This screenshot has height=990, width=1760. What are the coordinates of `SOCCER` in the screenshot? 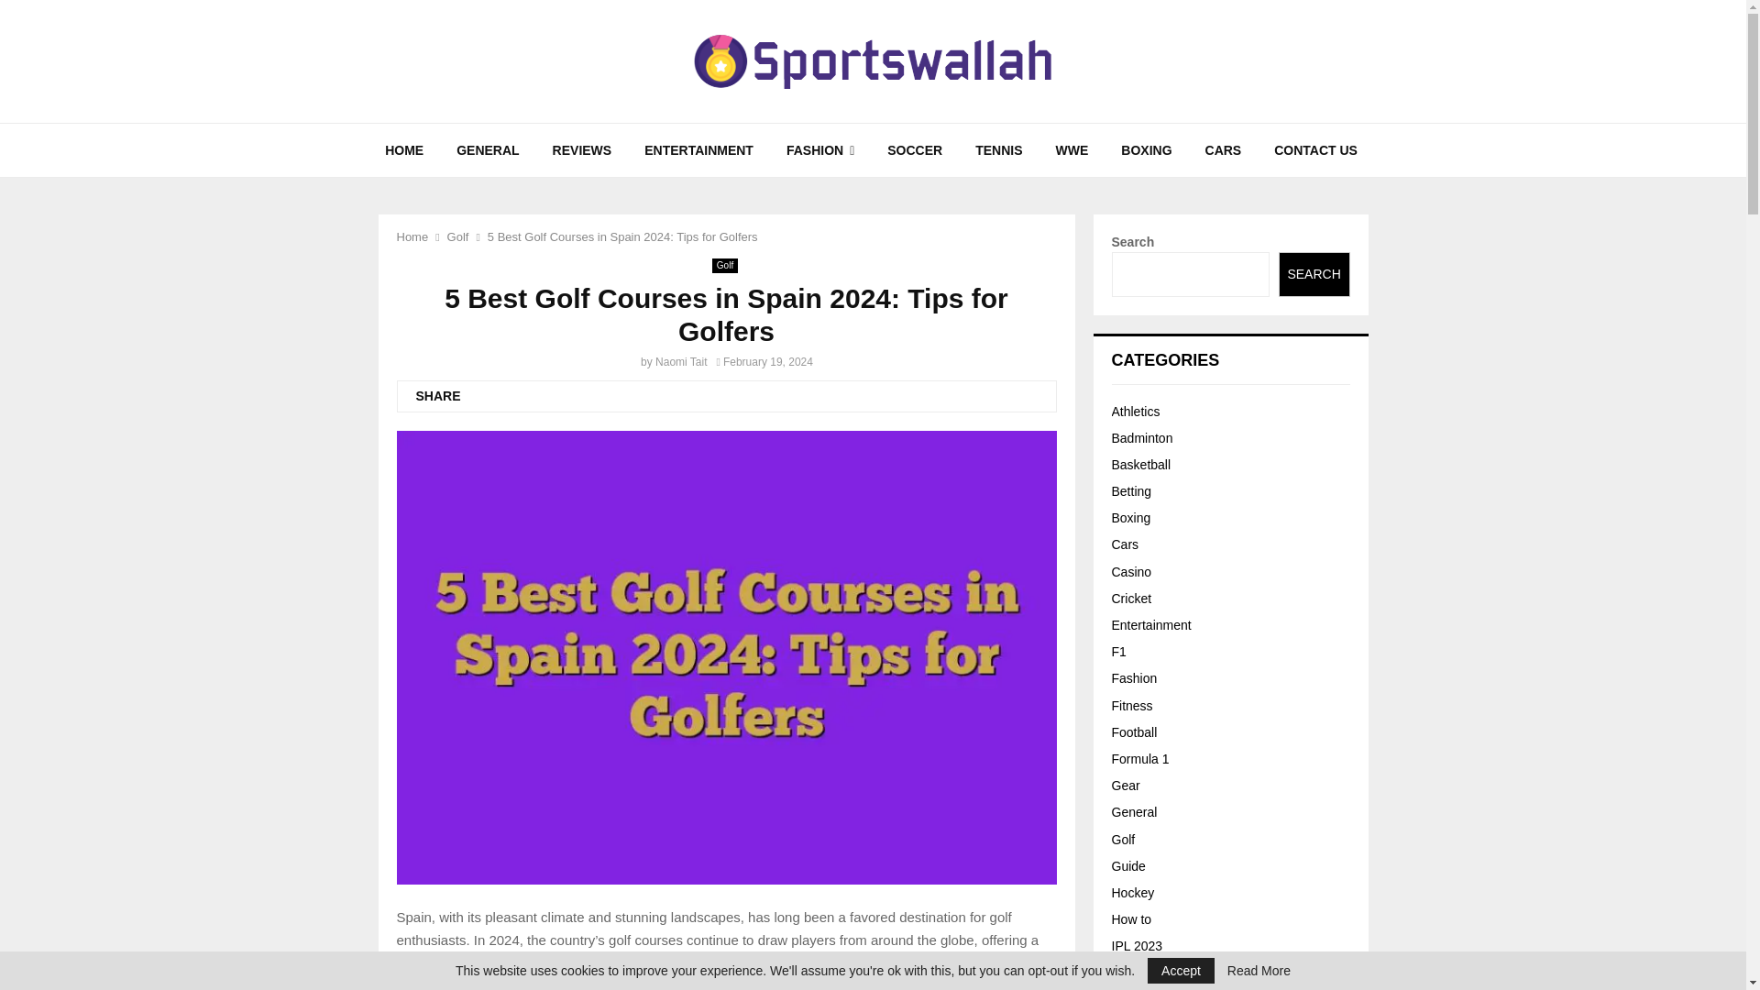 It's located at (915, 150).